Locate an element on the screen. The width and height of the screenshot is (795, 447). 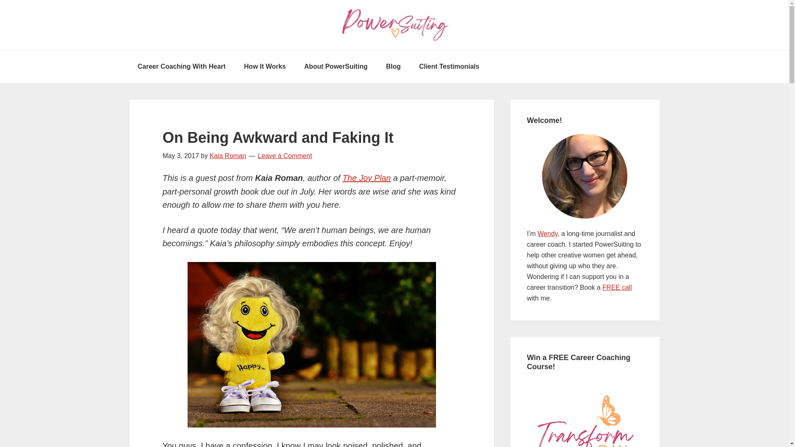
PowerSuiting is located at coordinates (394, 25).